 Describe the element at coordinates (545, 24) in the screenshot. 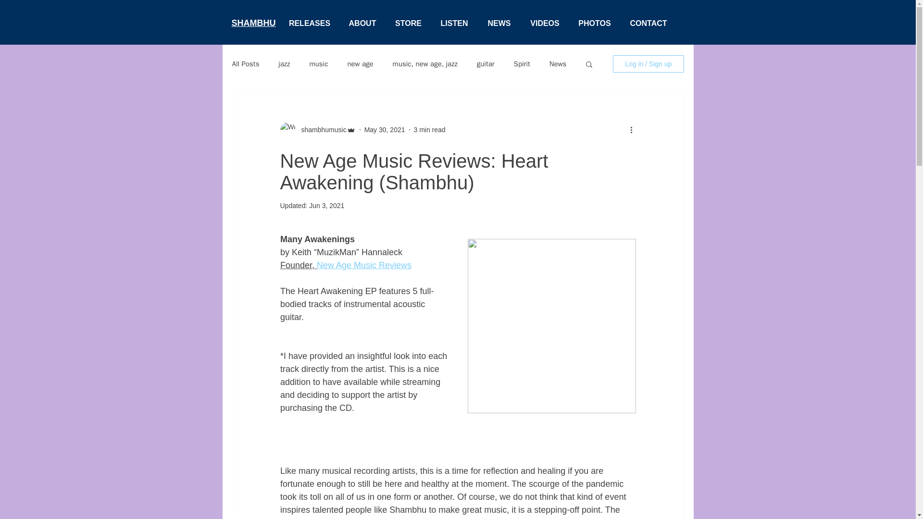

I see `VIDEOS` at that location.